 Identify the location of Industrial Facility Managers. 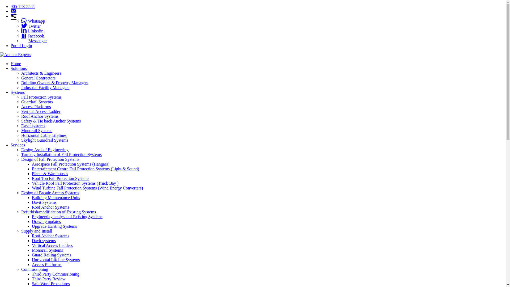
(45, 88).